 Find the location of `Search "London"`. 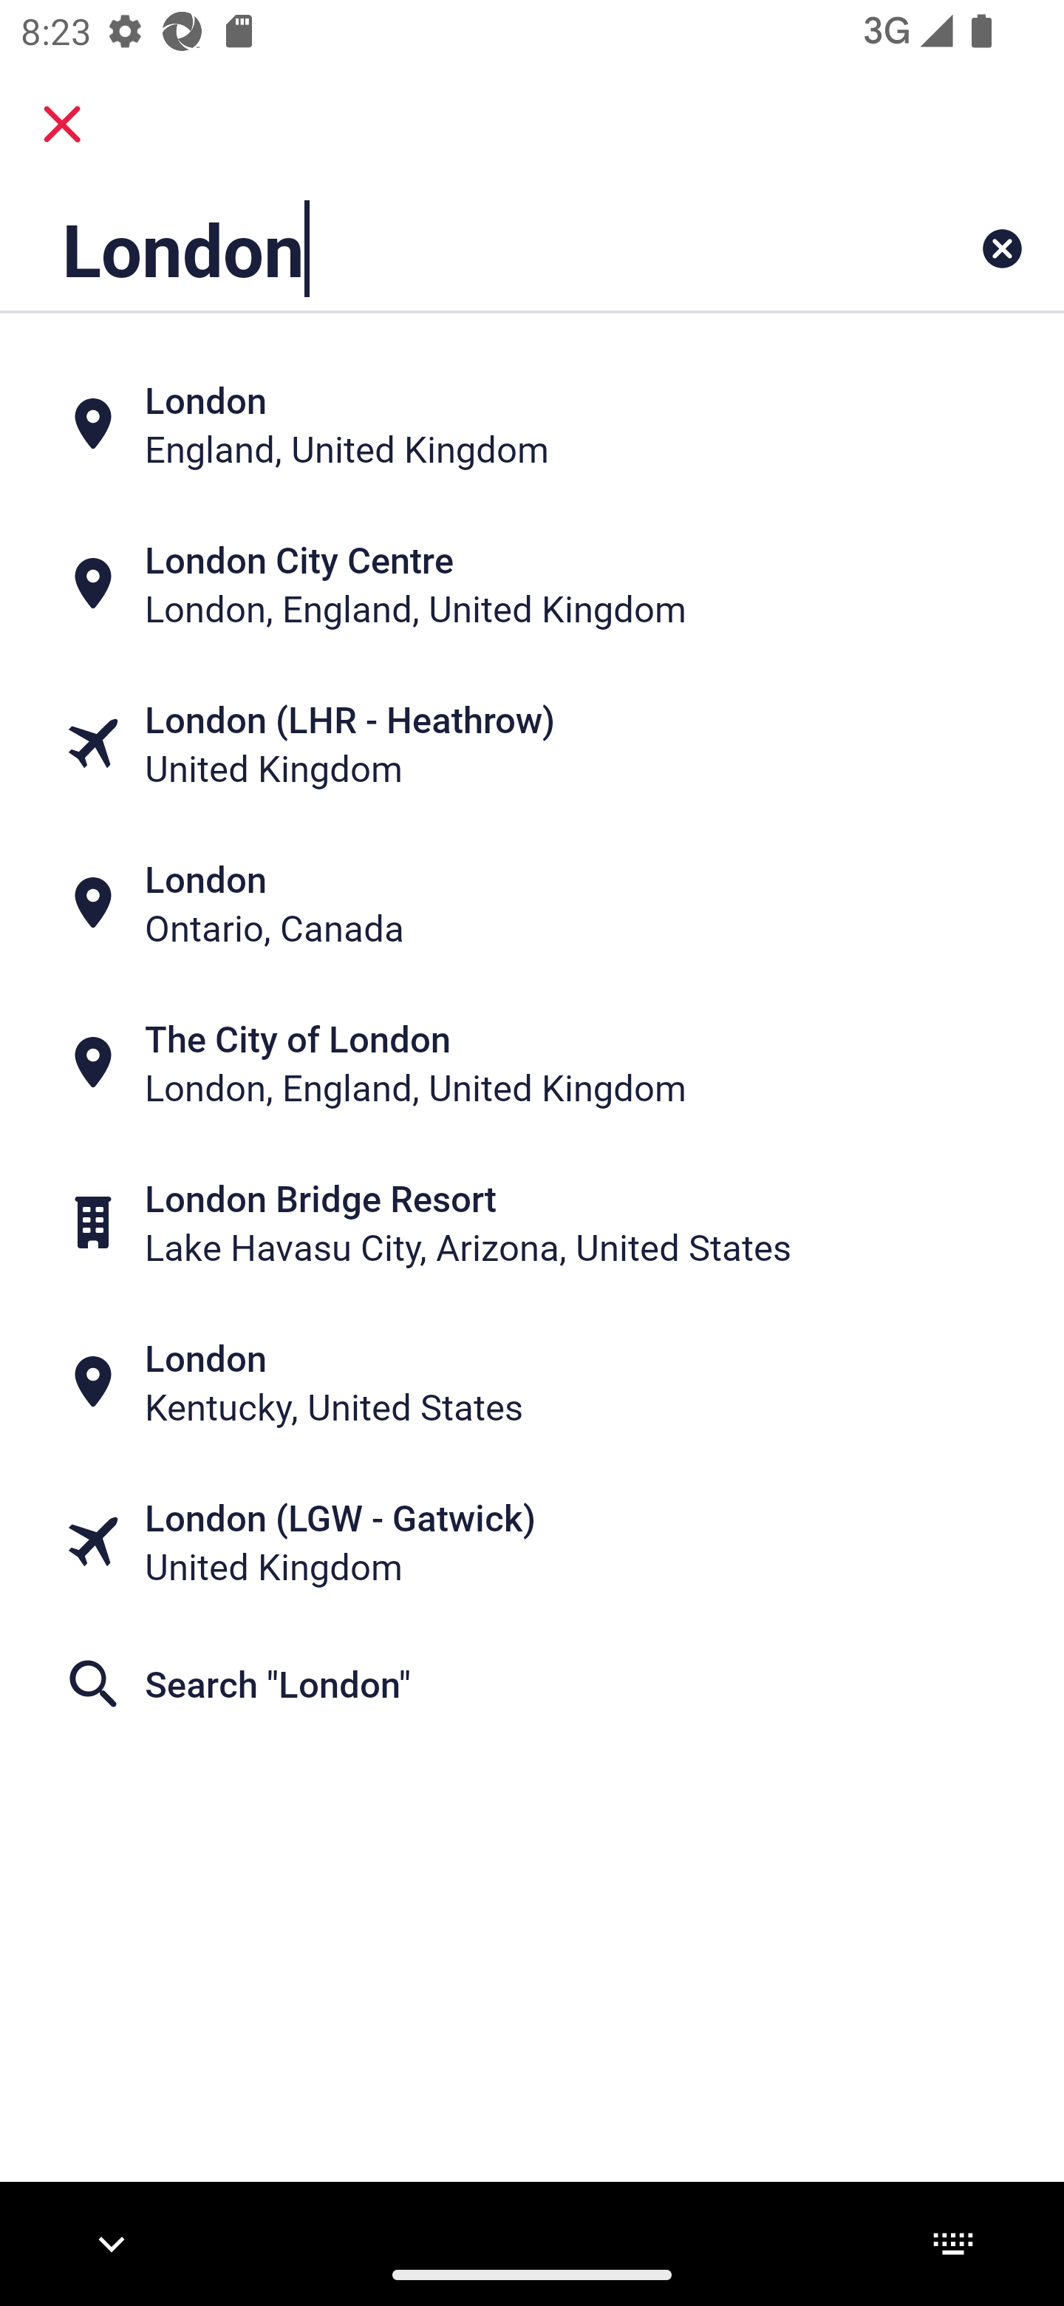

Search "London" is located at coordinates (532, 1683).